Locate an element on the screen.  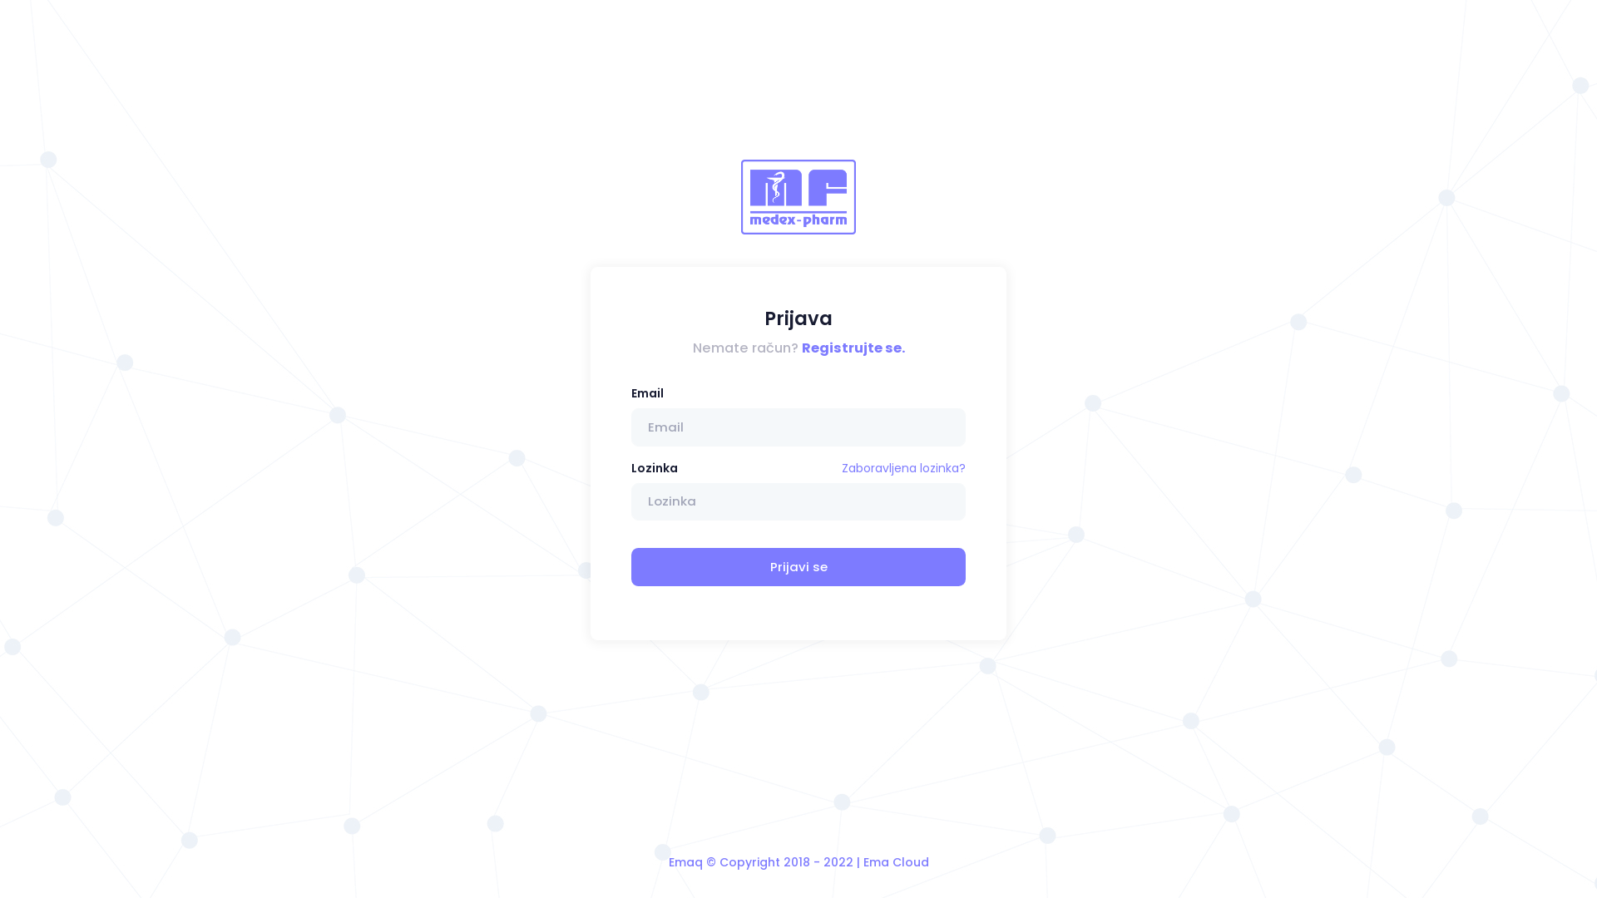
Prijavi se is located at coordinates (798, 567).